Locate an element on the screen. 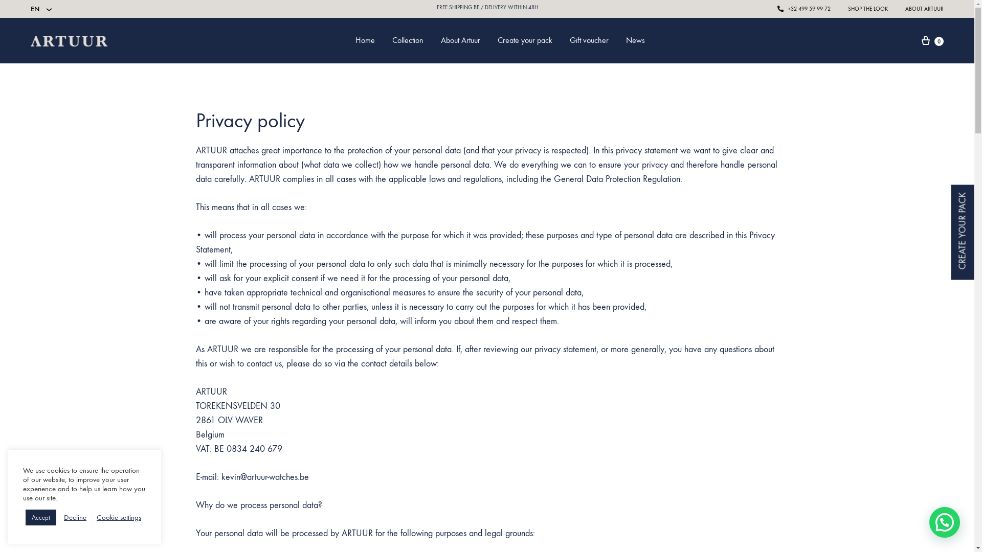  Accept is located at coordinates (41, 517).